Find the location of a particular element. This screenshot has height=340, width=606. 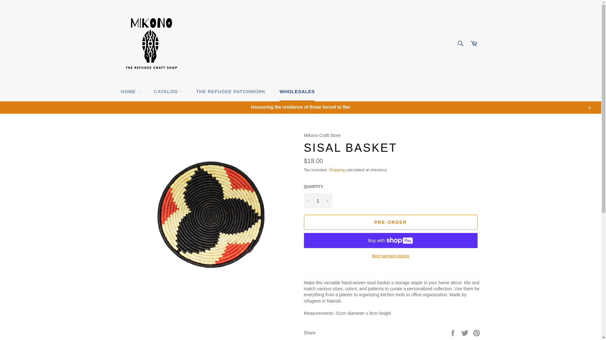

Pin on Pinterest is located at coordinates (477, 332).